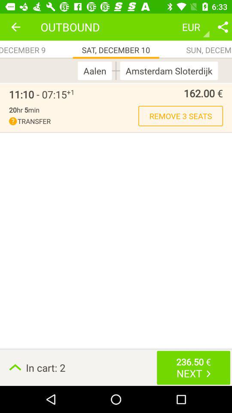 Image resolution: width=232 pixels, height=413 pixels. I want to click on share, so click(223, 27).